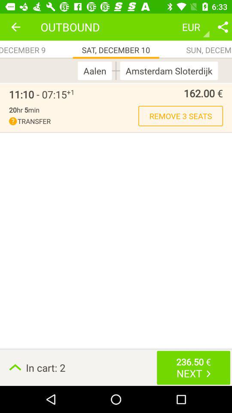 Image resolution: width=232 pixels, height=413 pixels. I want to click on share, so click(223, 27).